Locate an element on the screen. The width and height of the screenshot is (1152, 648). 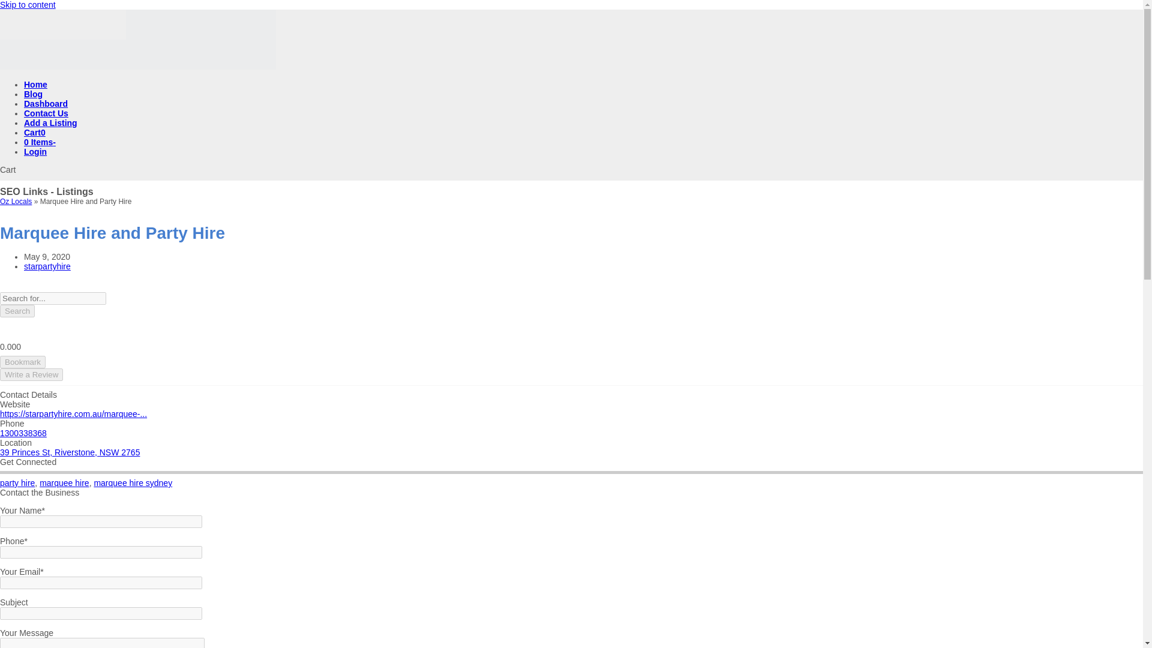
Dashboard is located at coordinates (46, 104).